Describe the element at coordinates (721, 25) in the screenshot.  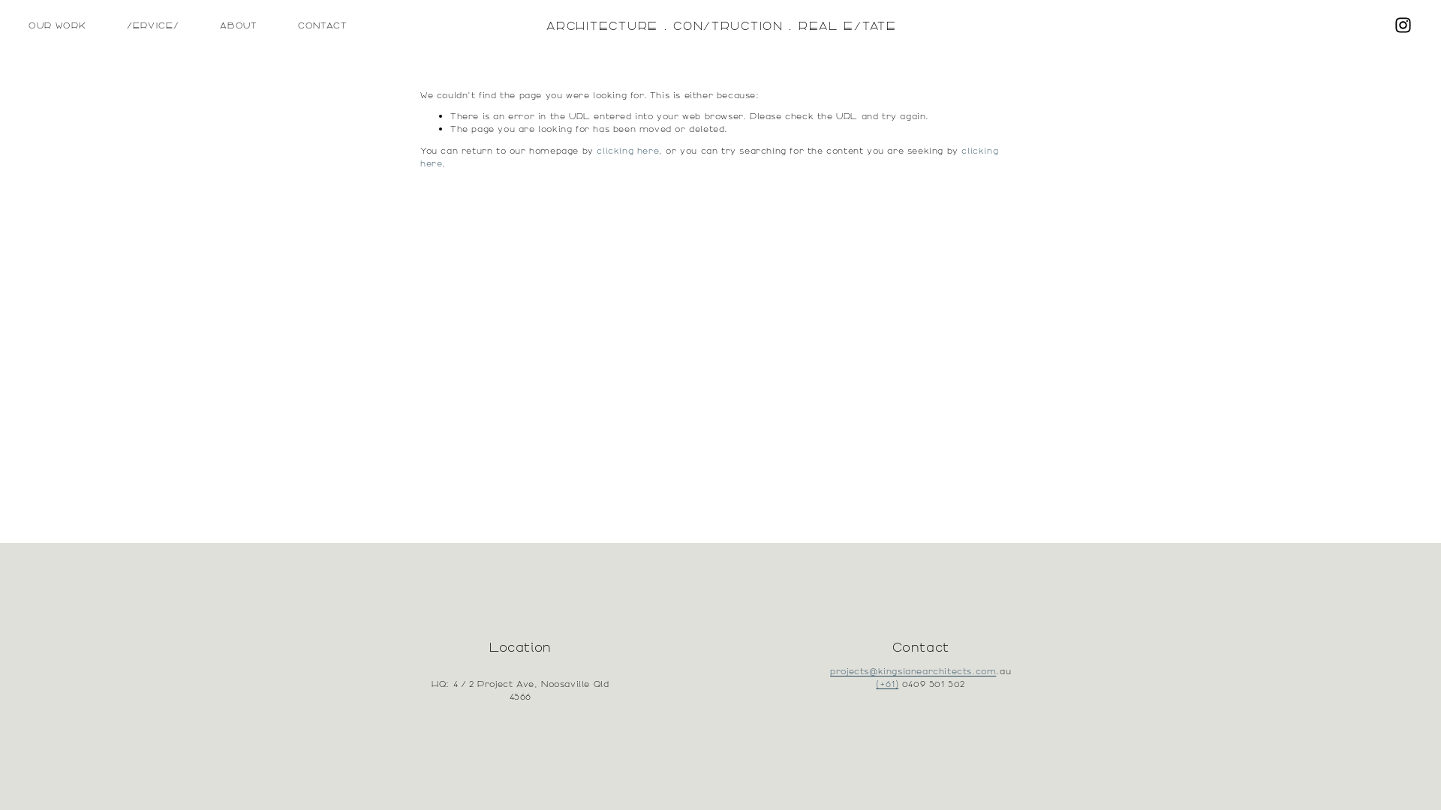
I see `ARCHITECTURE . CONSTRUCTION . REAL ESTATE` at that location.